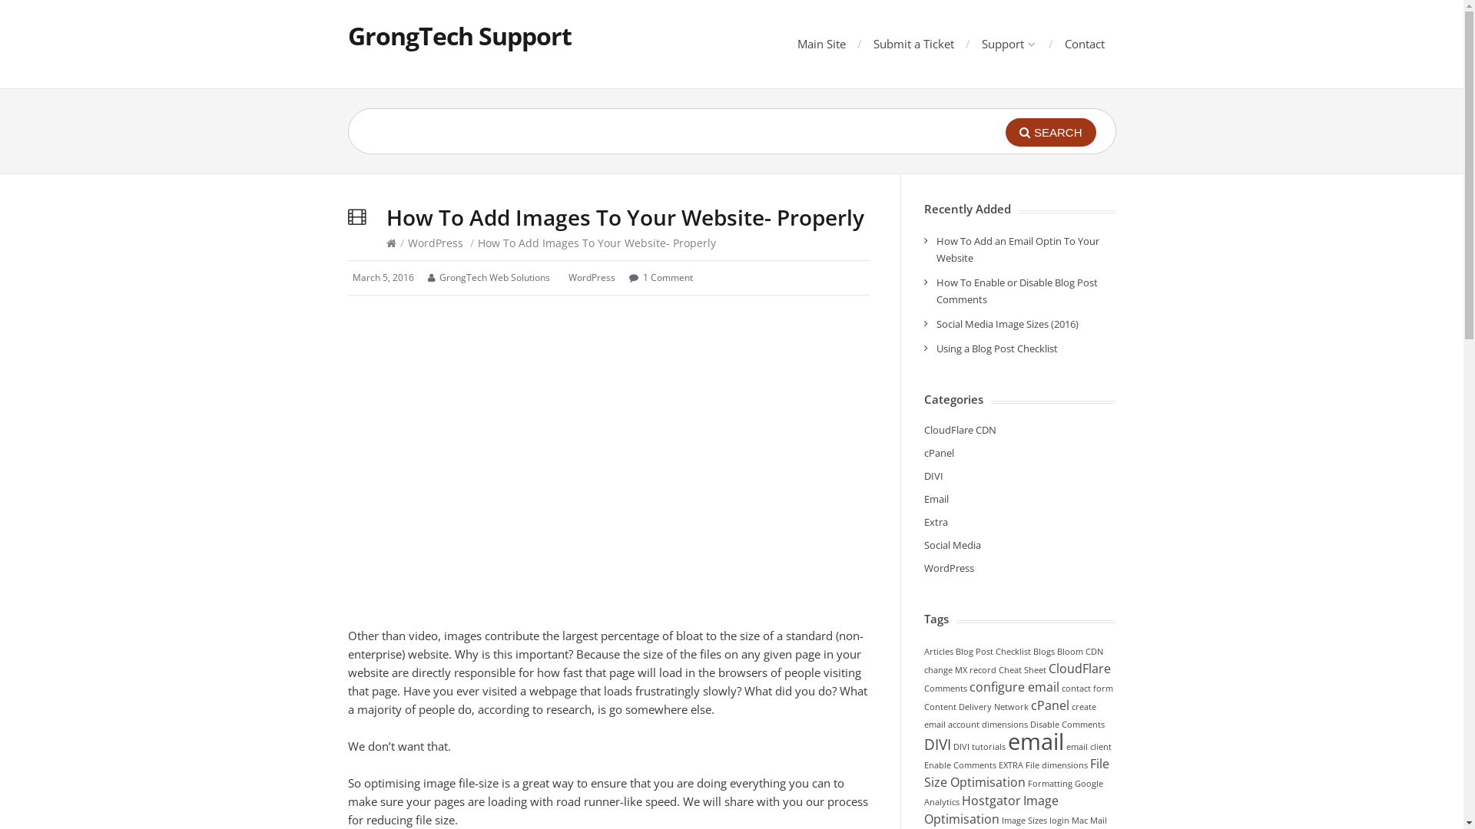 The image size is (1475, 829). Describe the element at coordinates (1088, 689) in the screenshot. I see `contact form` at that location.